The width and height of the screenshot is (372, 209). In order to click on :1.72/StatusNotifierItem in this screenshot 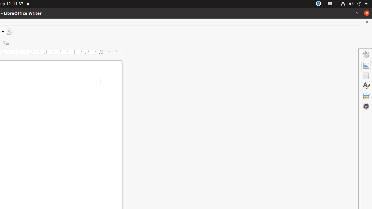, I will do `click(319, 4)`.